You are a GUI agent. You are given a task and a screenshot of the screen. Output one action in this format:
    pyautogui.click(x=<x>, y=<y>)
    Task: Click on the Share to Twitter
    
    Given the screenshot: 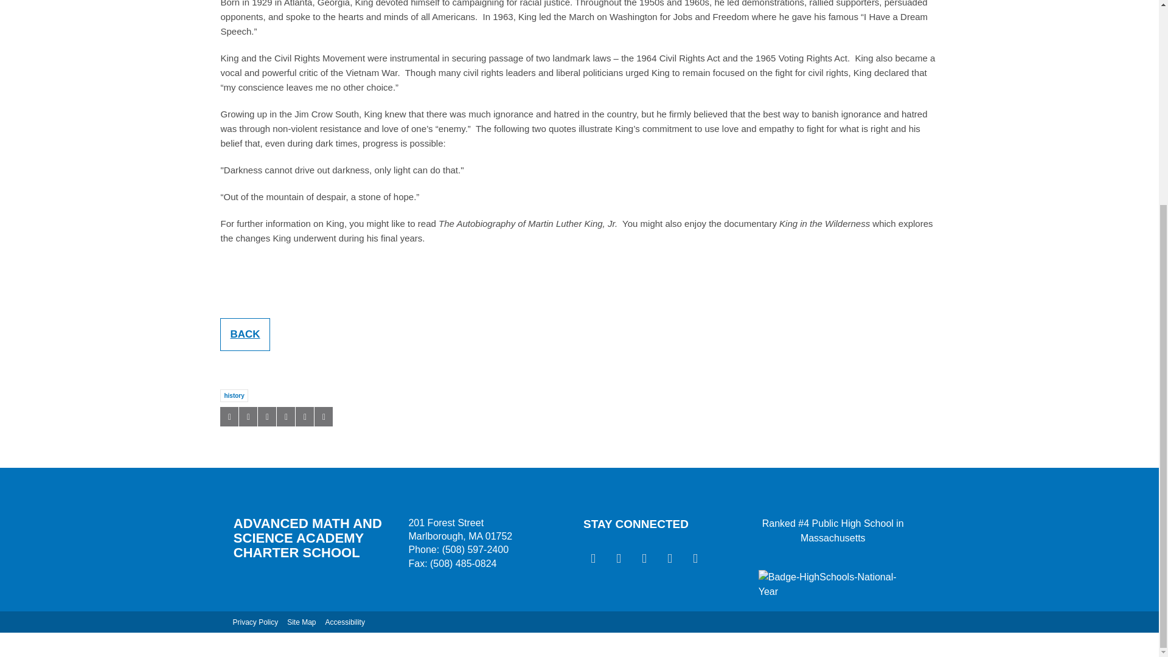 What is the action you would take?
    pyautogui.click(x=248, y=416)
    